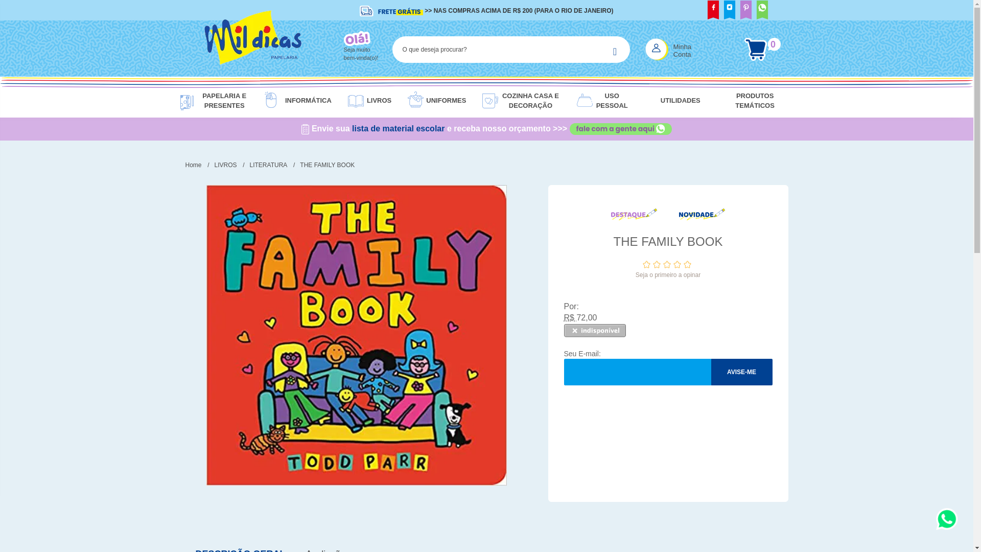 Image resolution: width=981 pixels, height=552 pixels. I want to click on Facebook, so click(713, 11).